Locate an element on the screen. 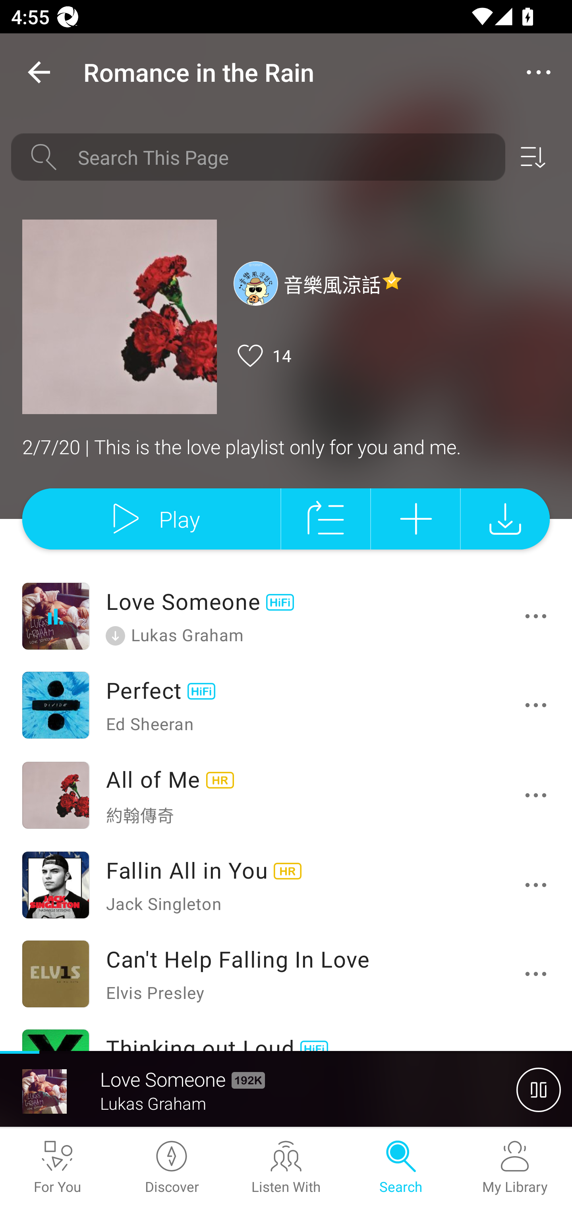 The image size is (572, 1207). overflow is located at coordinates (539, 72).